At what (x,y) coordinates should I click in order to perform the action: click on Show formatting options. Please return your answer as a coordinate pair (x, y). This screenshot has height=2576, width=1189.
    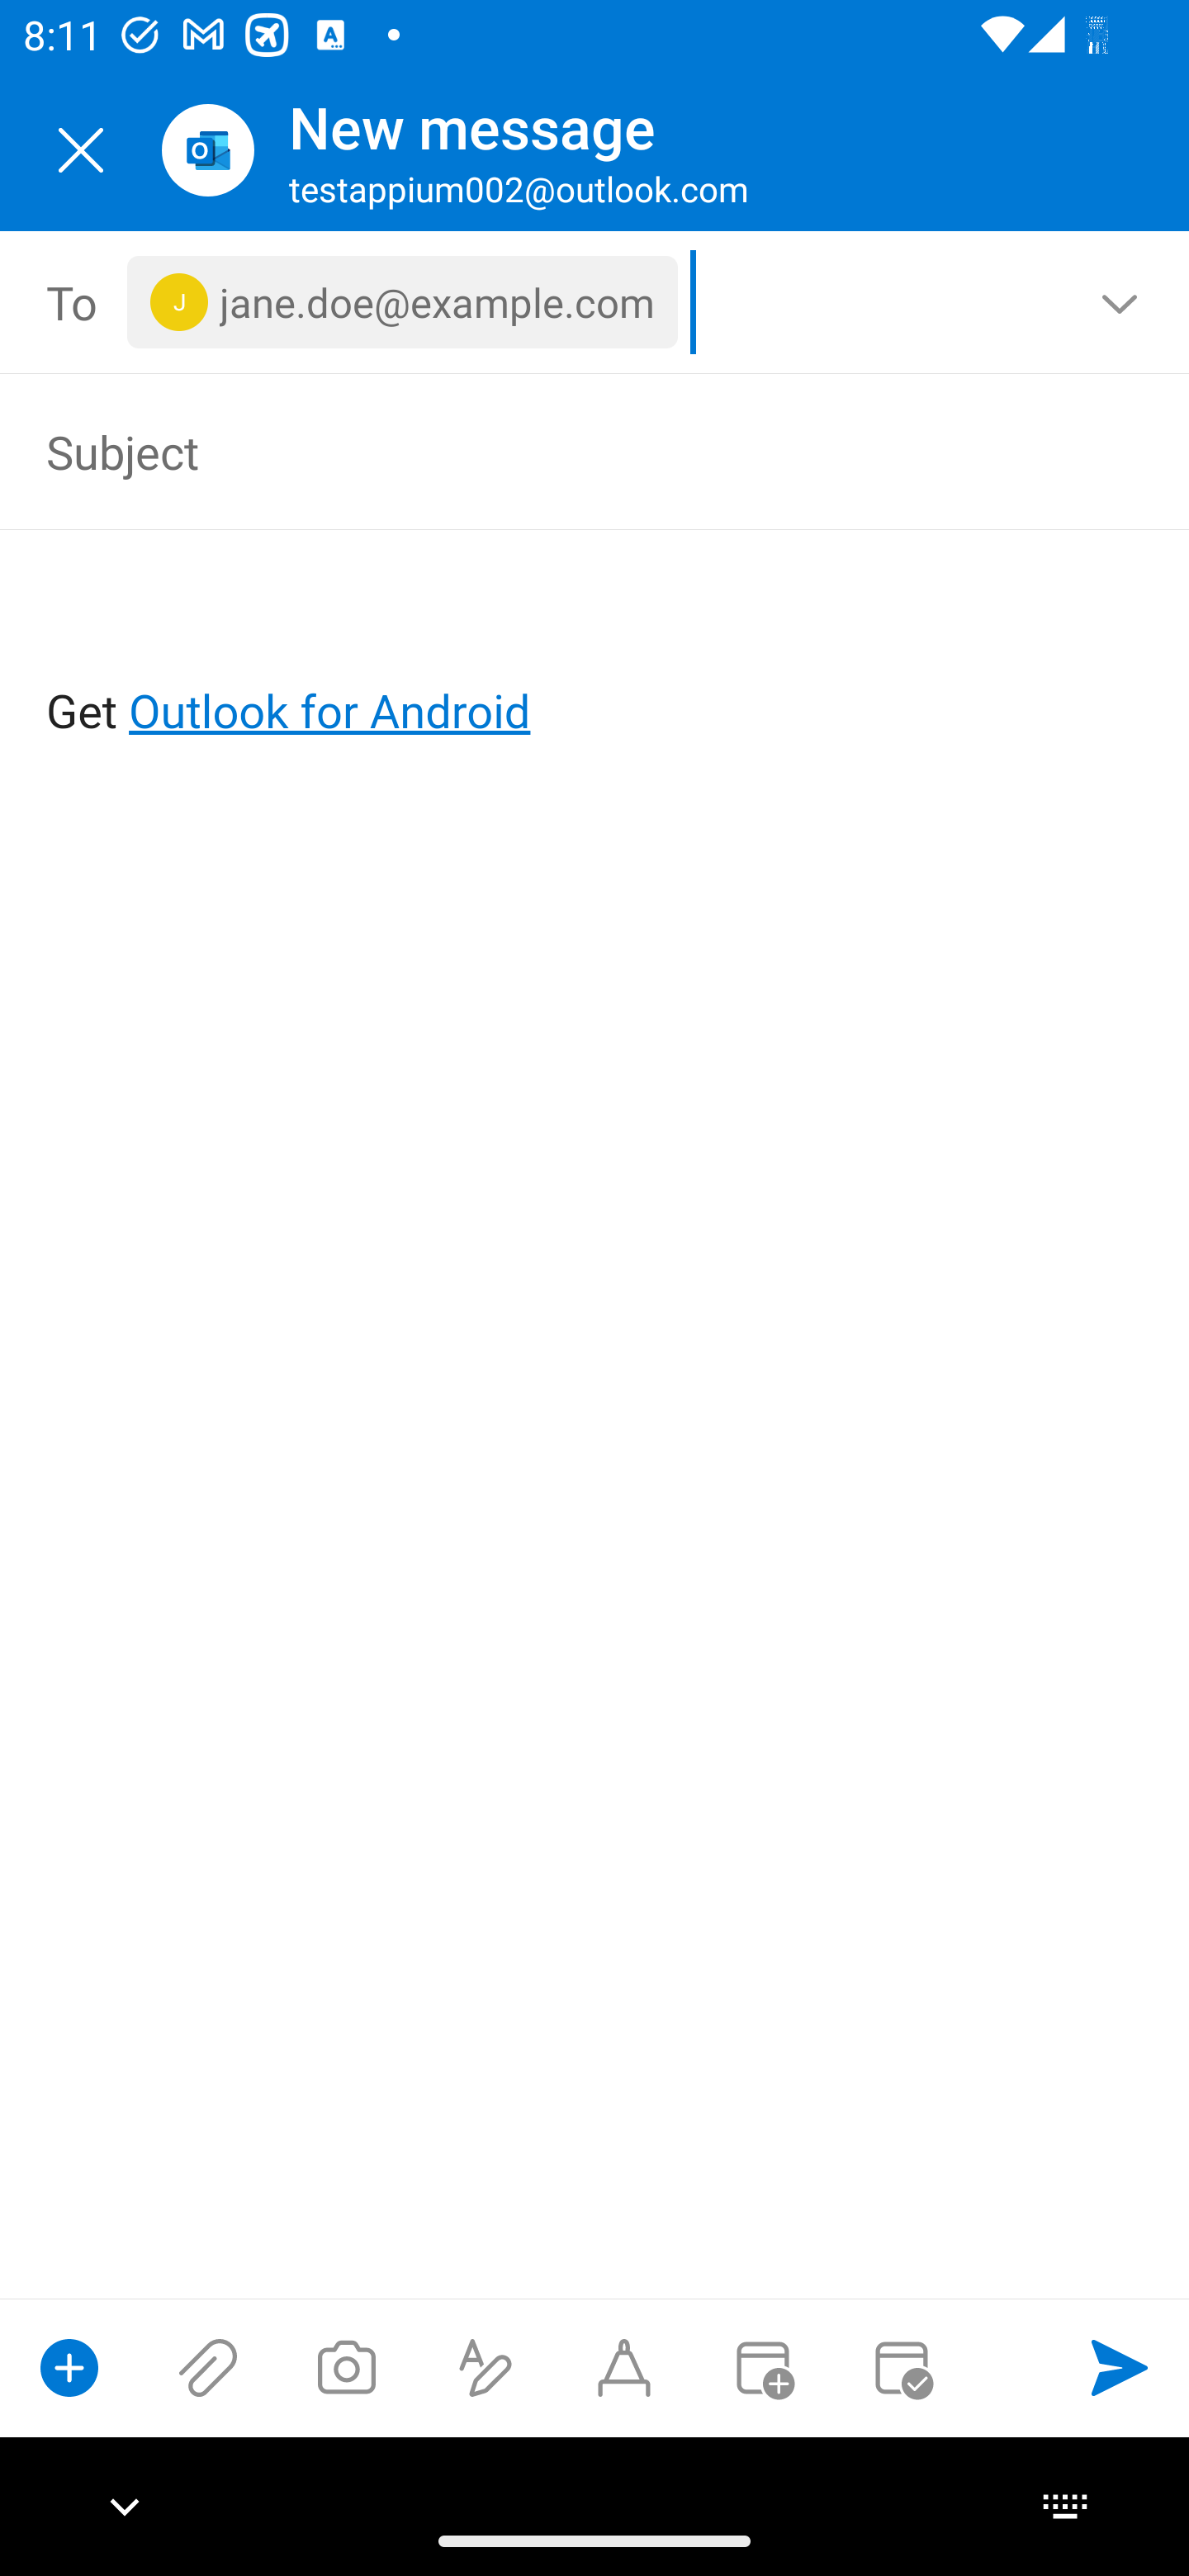
    Looking at the image, I should click on (486, 2367).